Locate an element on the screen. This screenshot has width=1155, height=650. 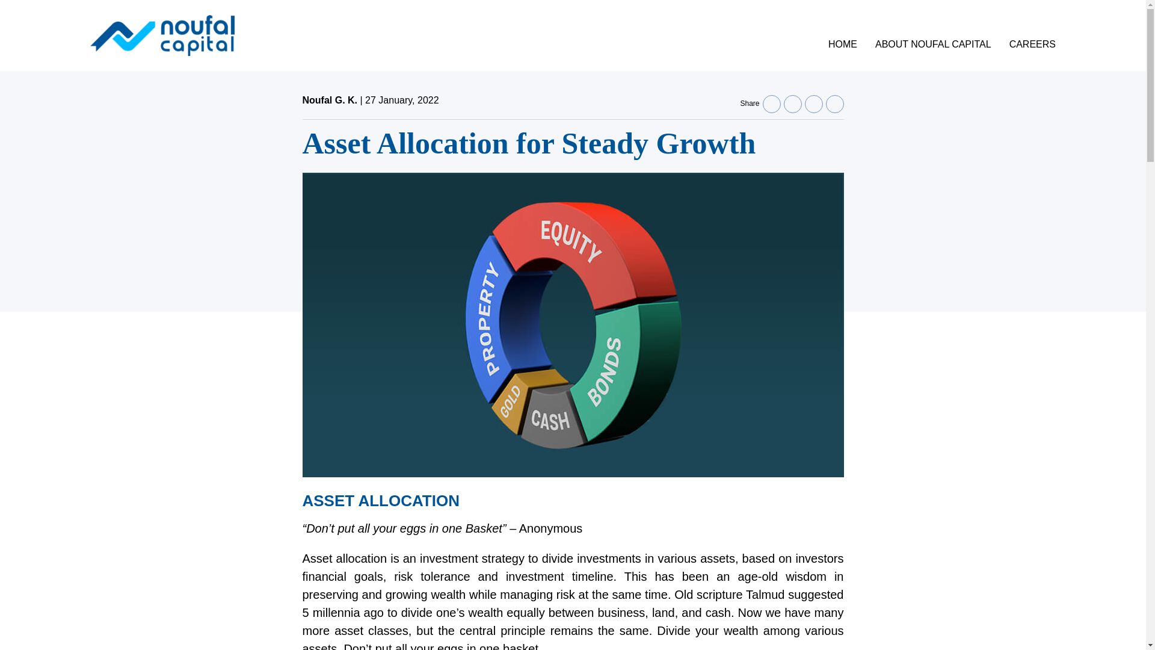
HOME is located at coordinates (842, 44).